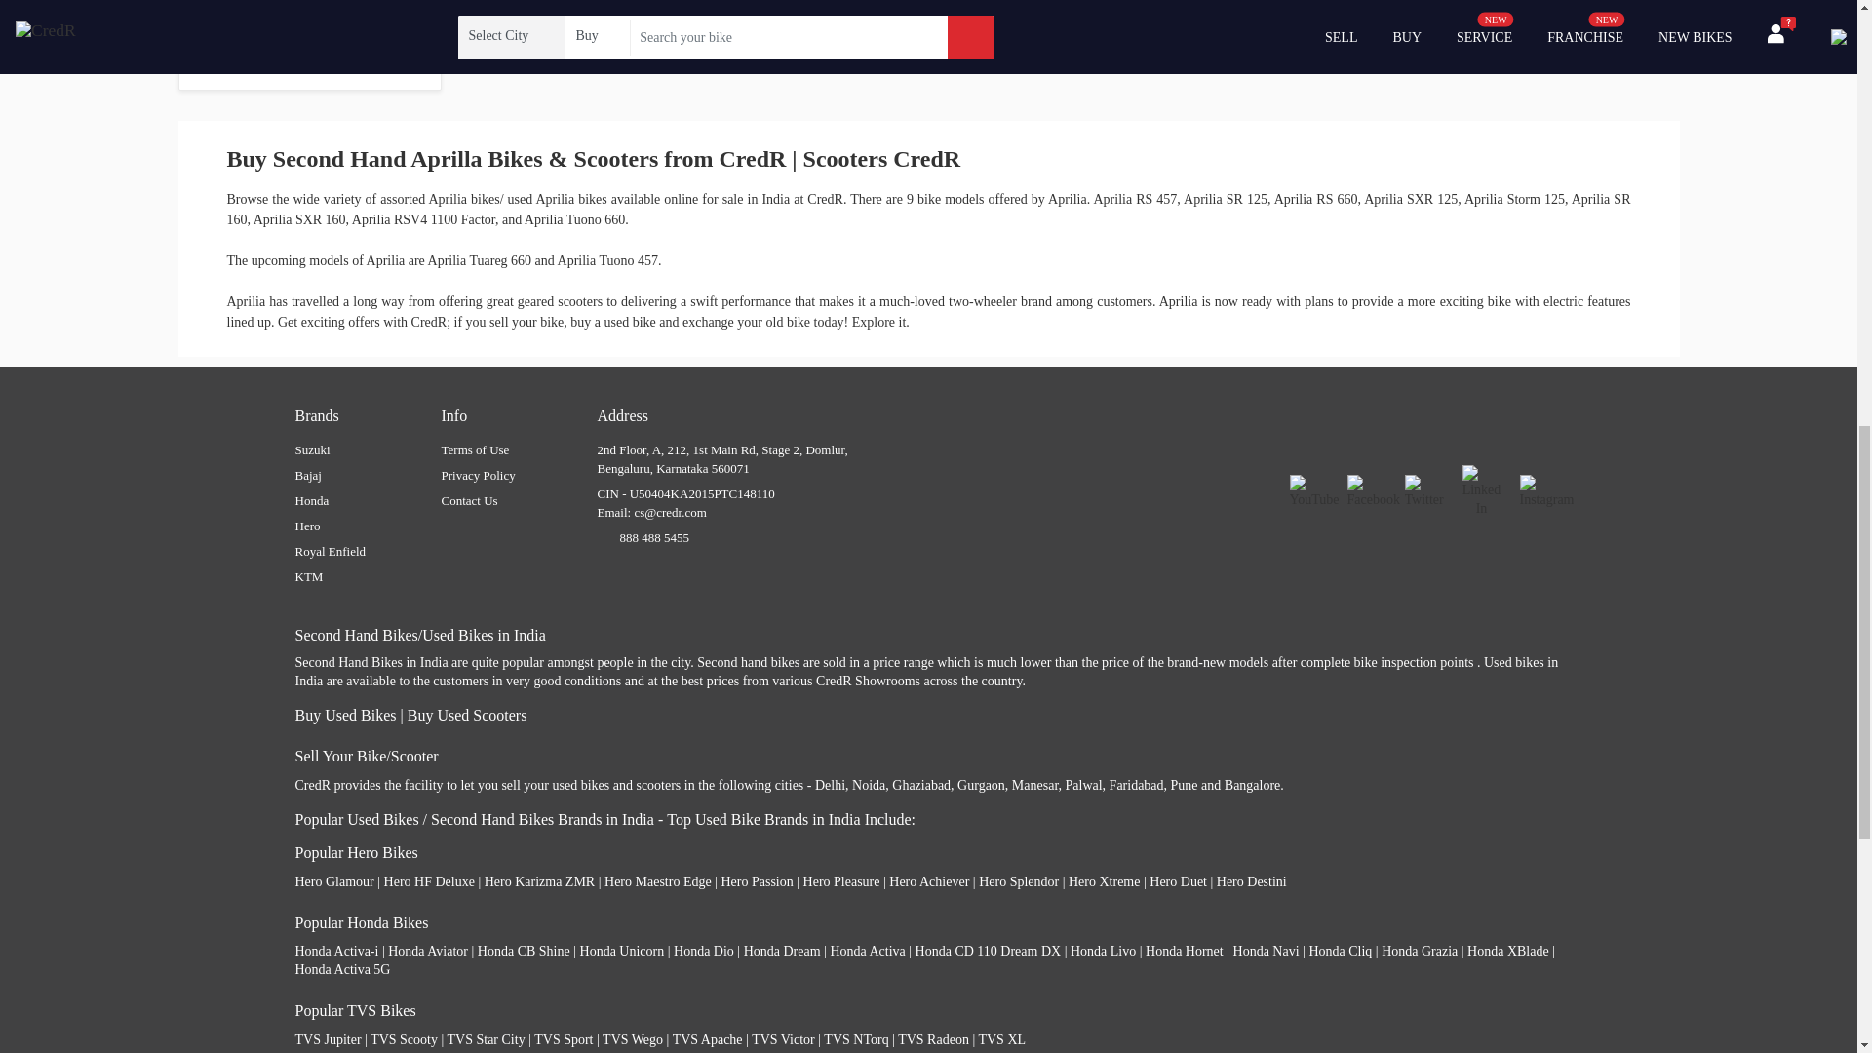  Describe the element at coordinates (311, 448) in the screenshot. I see `Suzuki` at that location.